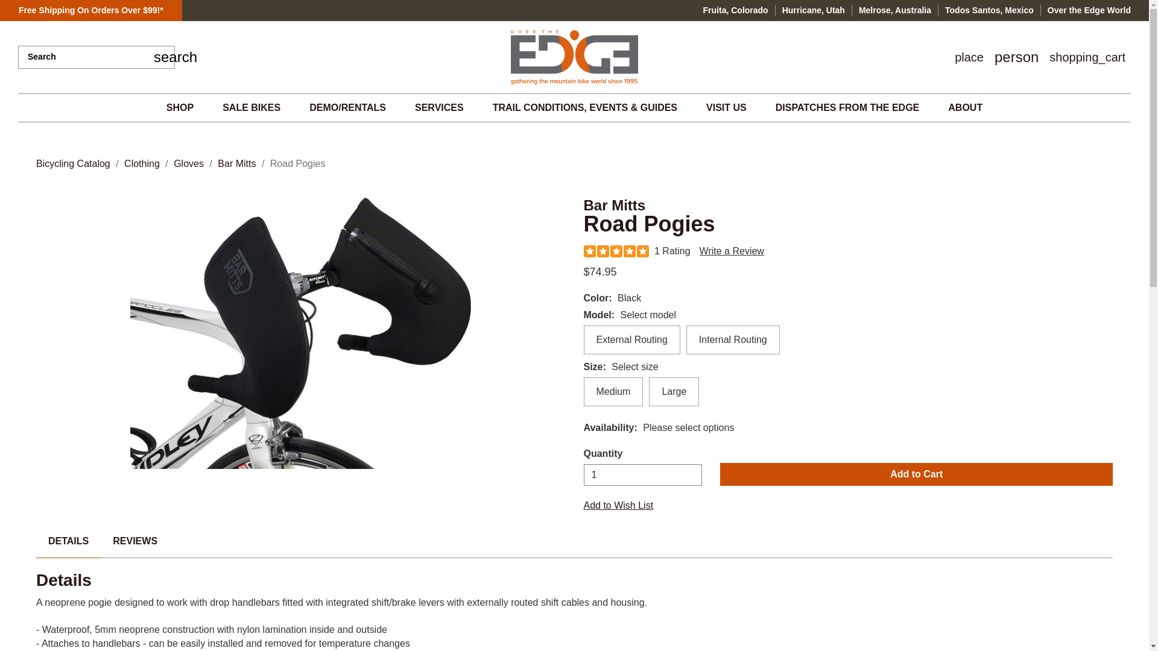 The width and height of the screenshot is (1158, 651). I want to click on Over the Edge World, so click(1089, 11).